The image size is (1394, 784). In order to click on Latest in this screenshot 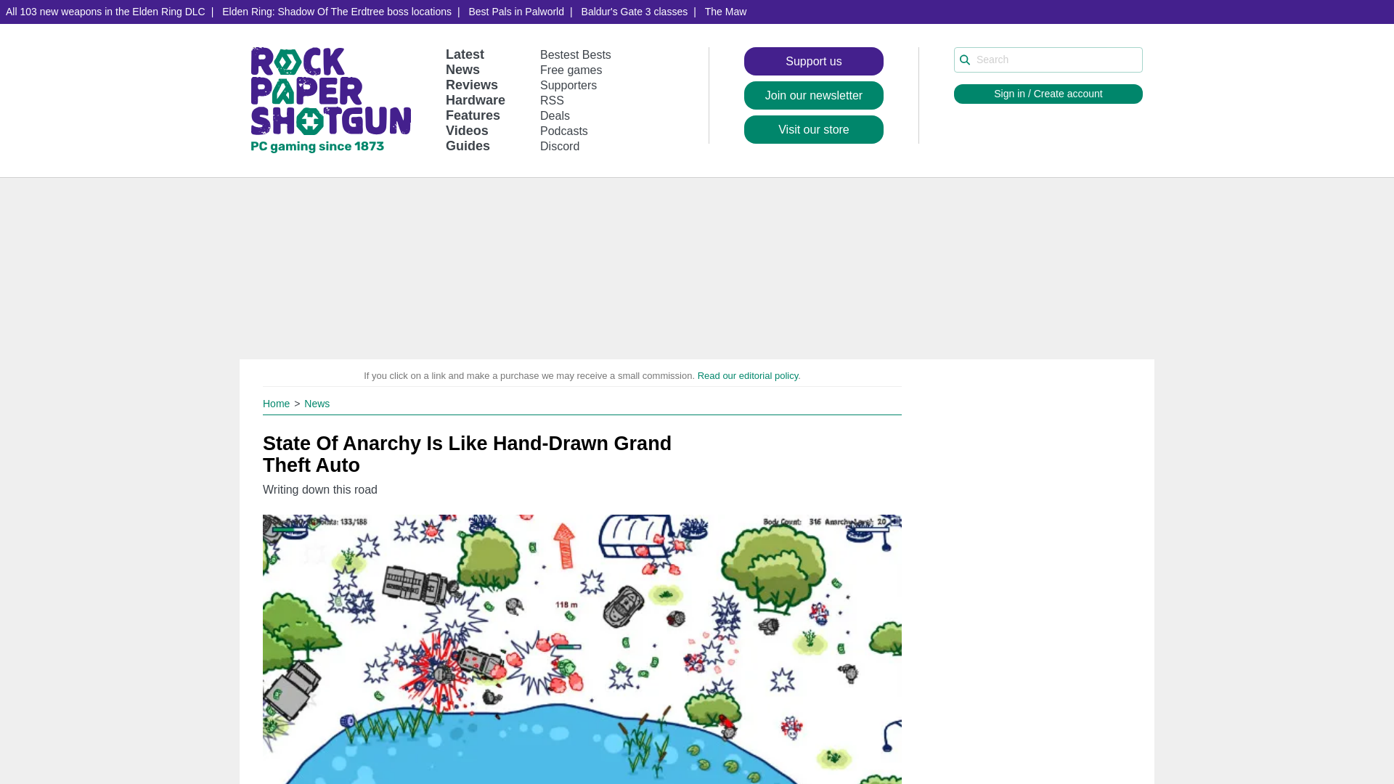, I will do `click(465, 54)`.